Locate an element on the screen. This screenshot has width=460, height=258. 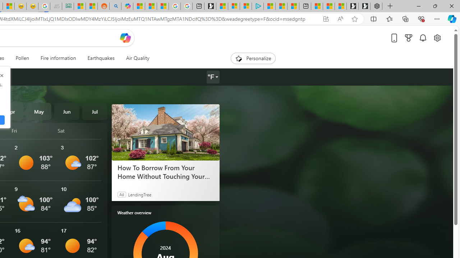
Microsoft Copilot in Bing is located at coordinates (127, 6).